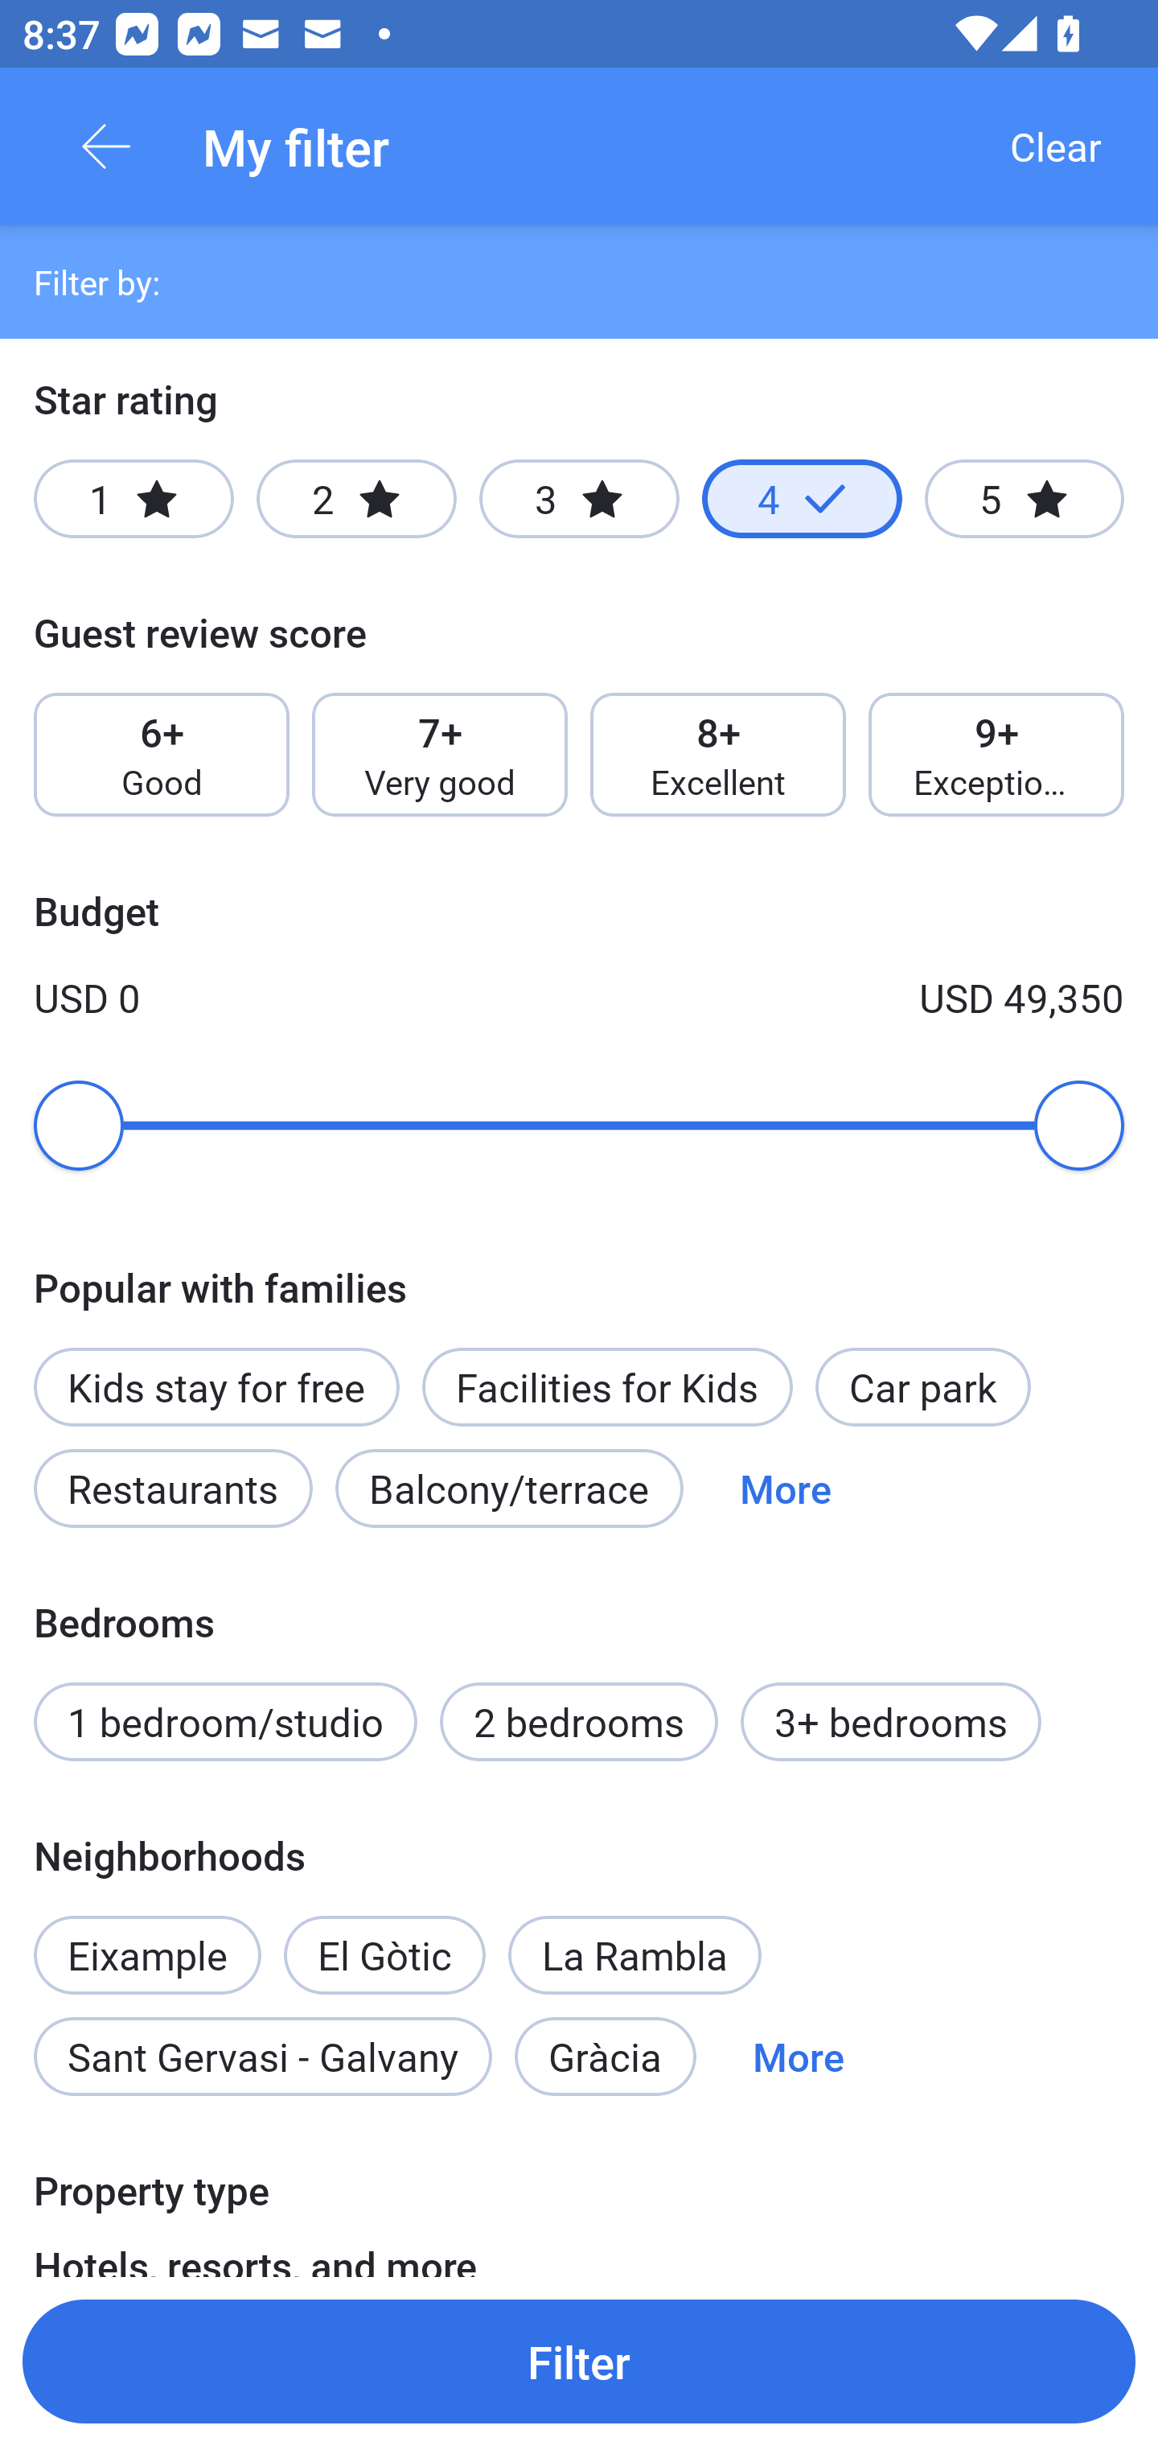  What do you see at coordinates (996, 755) in the screenshot?
I see `9+ Exceptional` at bounding box center [996, 755].